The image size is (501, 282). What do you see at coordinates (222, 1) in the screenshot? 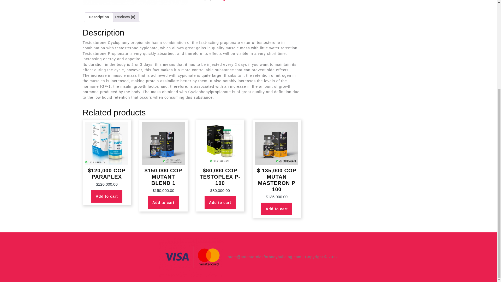
I see `Androgenic` at bounding box center [222, 1].